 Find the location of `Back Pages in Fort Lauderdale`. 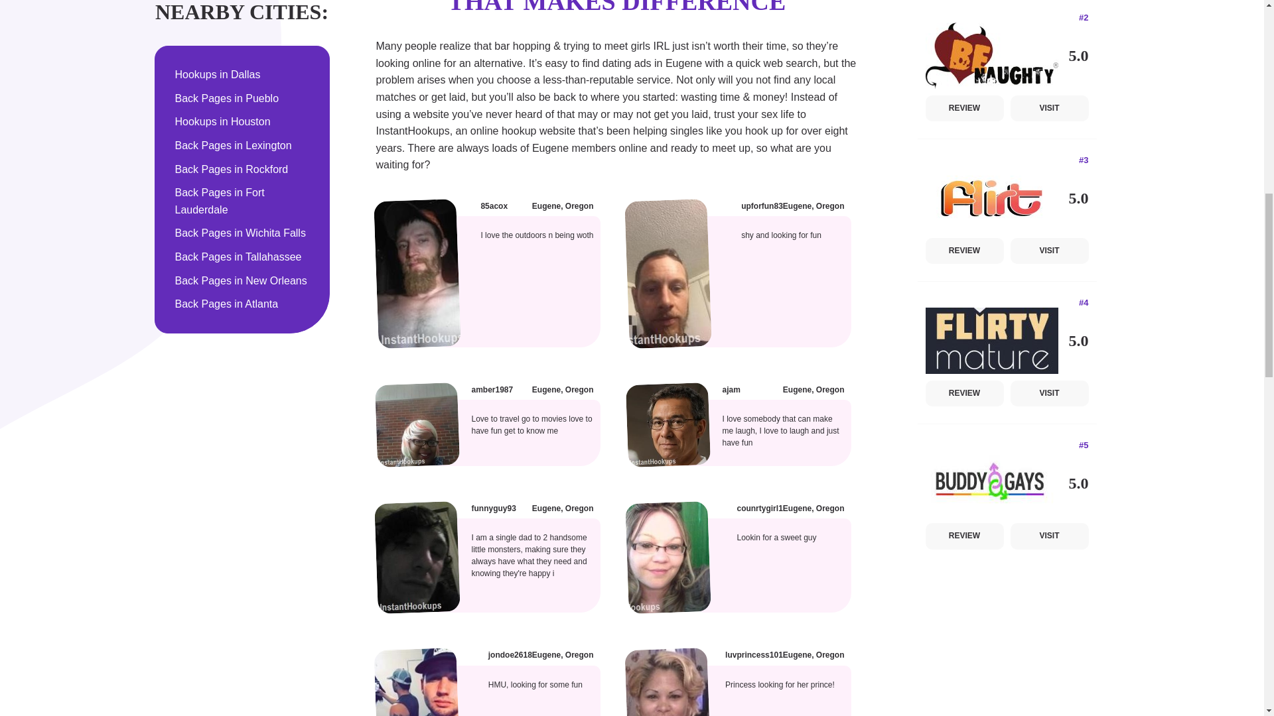

Back Pages in Fort Lauderdale is located at coordinates (242, 201).